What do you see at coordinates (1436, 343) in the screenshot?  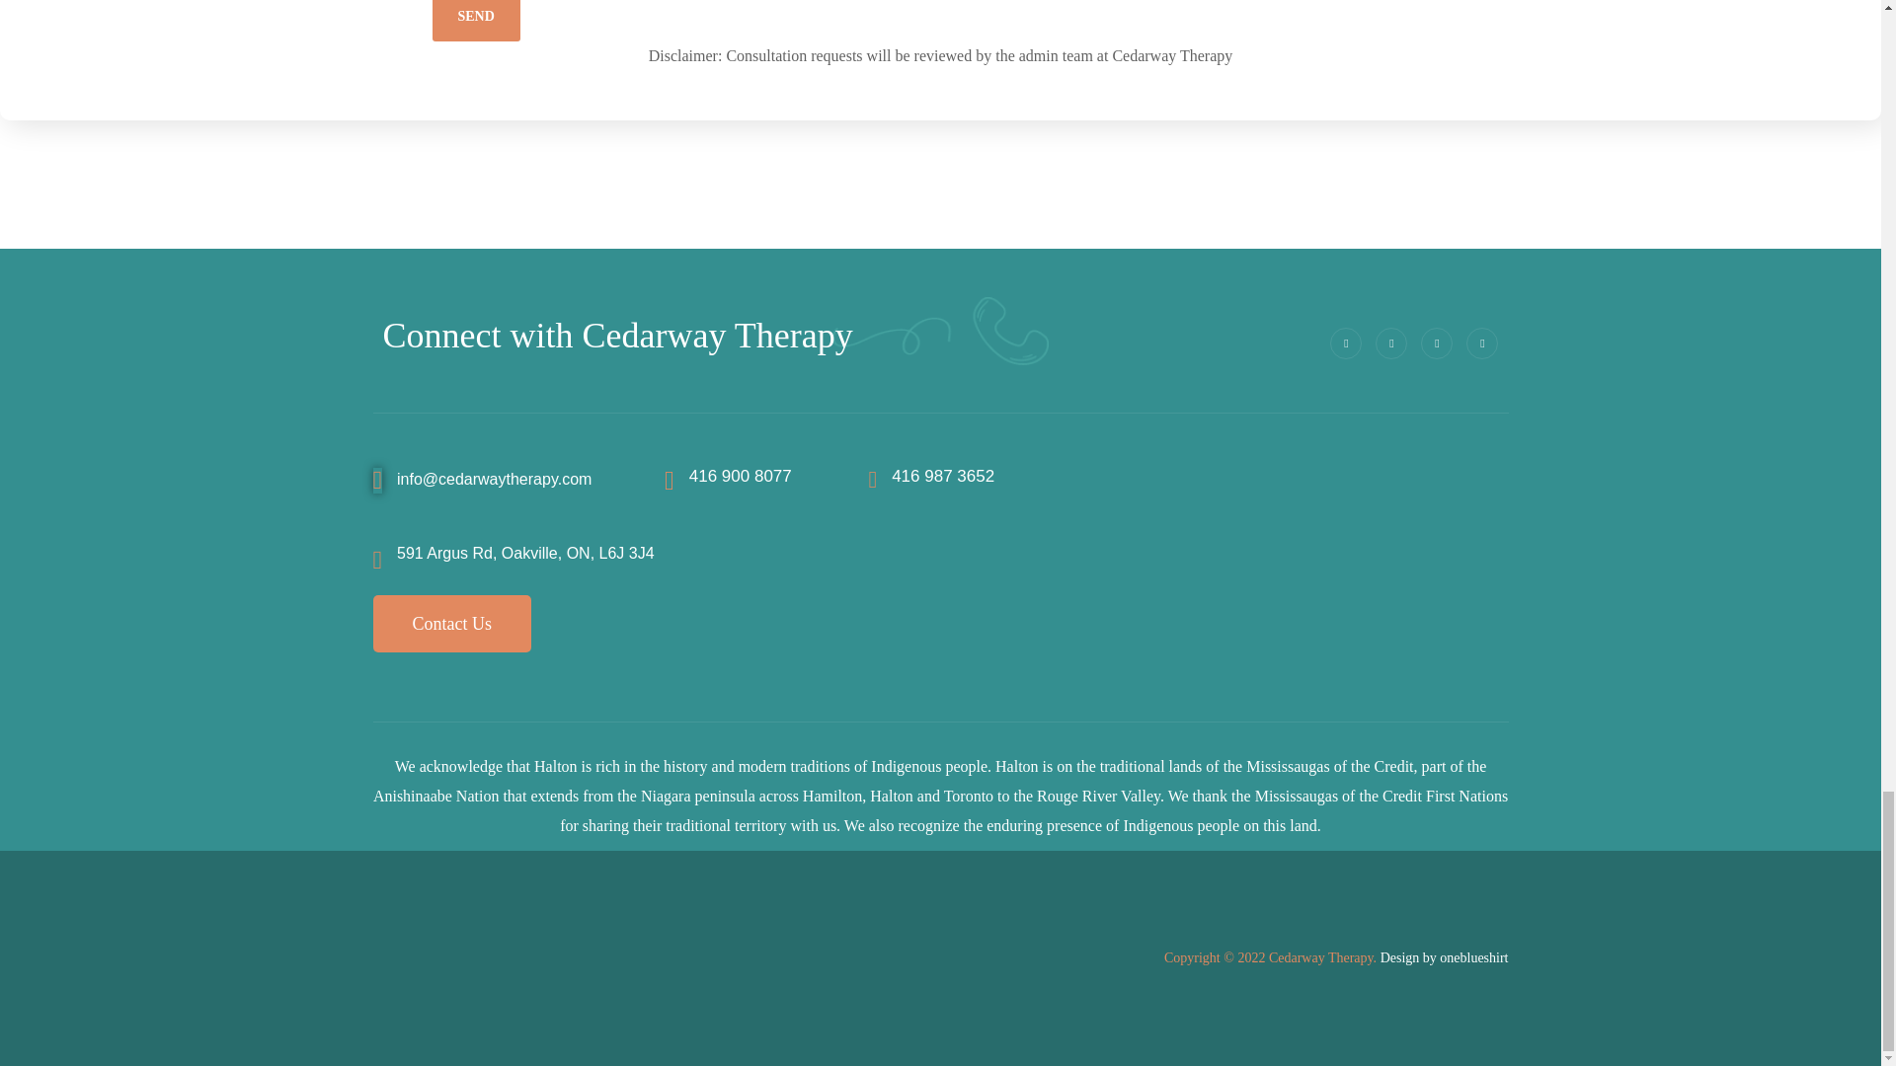 I see `Linkedin` at bounding box center [1436, 343].